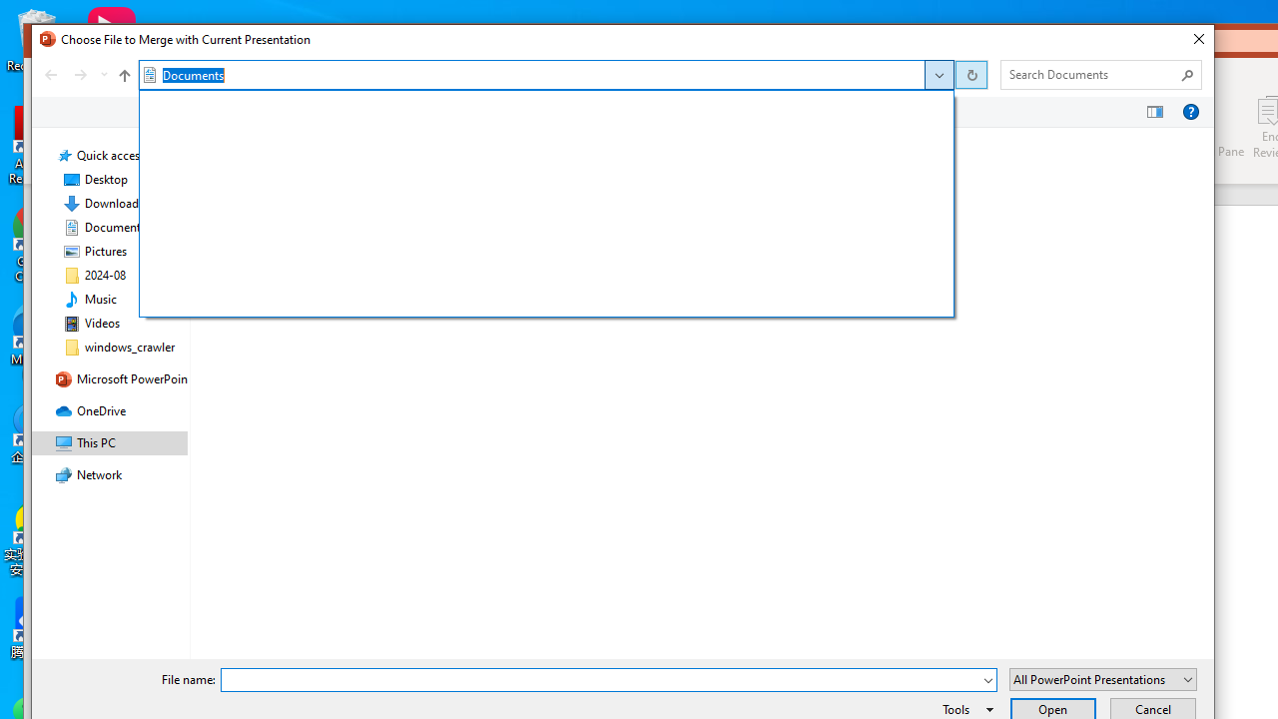  Describe the element at coordinates (939, 75) in the screenshot. I see `Address` at that location.